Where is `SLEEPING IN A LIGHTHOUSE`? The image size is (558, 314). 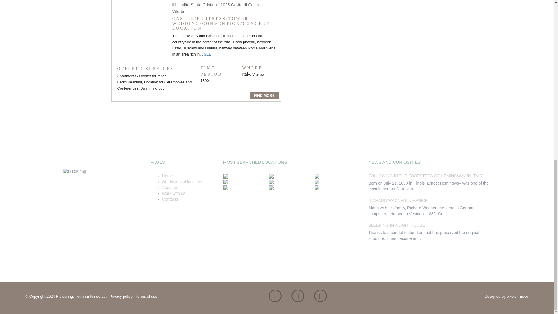 SLEEPING IN A LIGHTHOUSE is located at coordinates (396, 225).